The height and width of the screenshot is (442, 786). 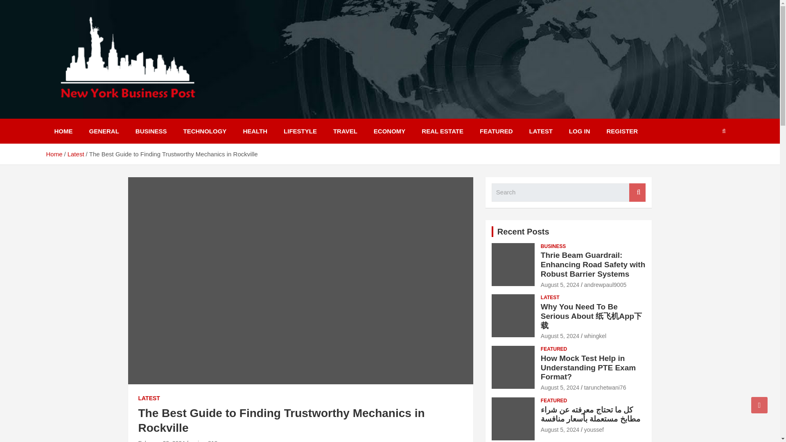 I want to click on February 23, 2024, so click(x=161, y=441).